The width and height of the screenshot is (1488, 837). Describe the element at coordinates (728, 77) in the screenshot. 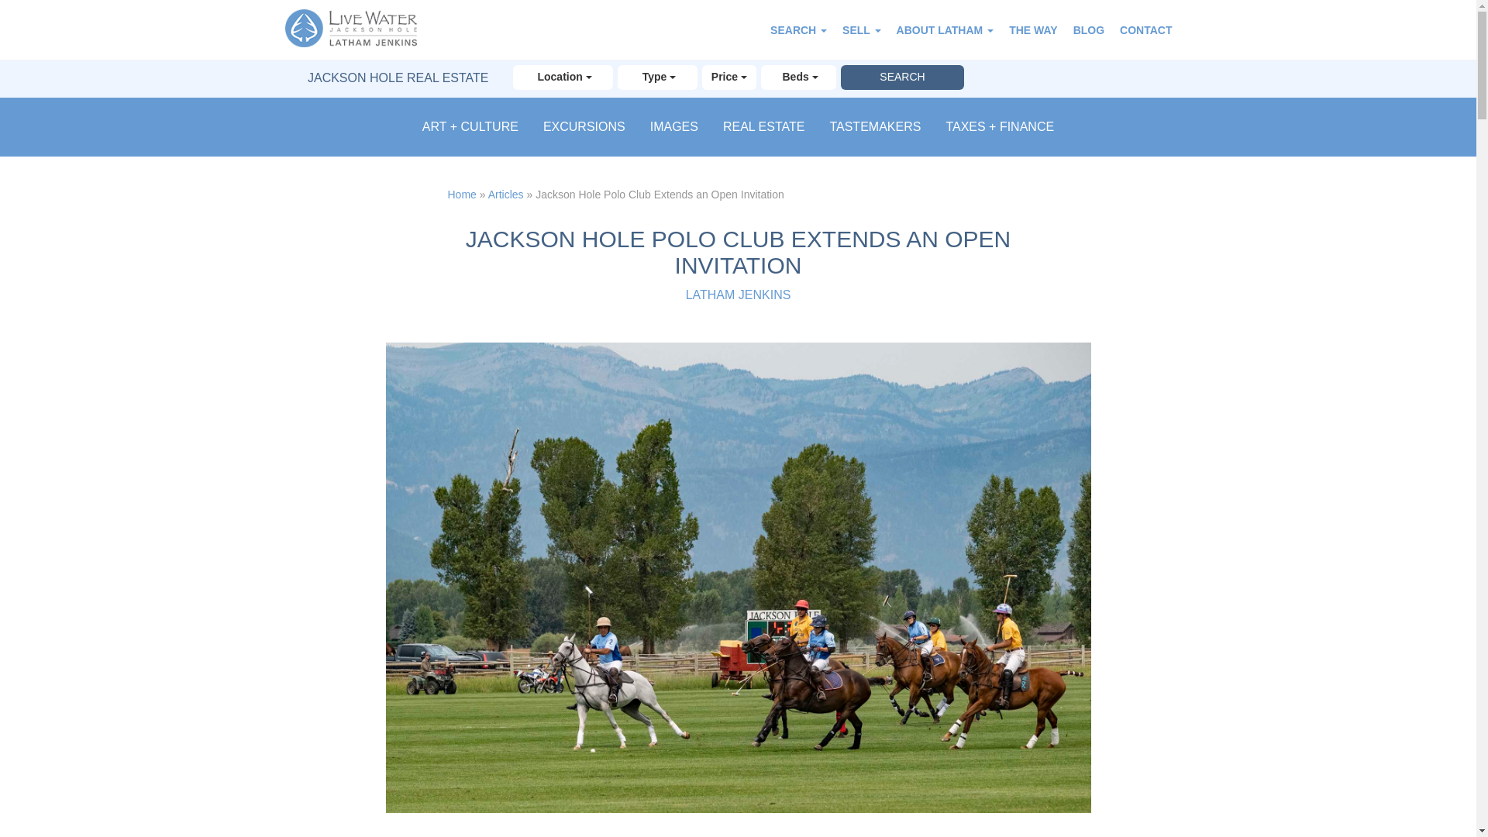

I see `Price` at that location.